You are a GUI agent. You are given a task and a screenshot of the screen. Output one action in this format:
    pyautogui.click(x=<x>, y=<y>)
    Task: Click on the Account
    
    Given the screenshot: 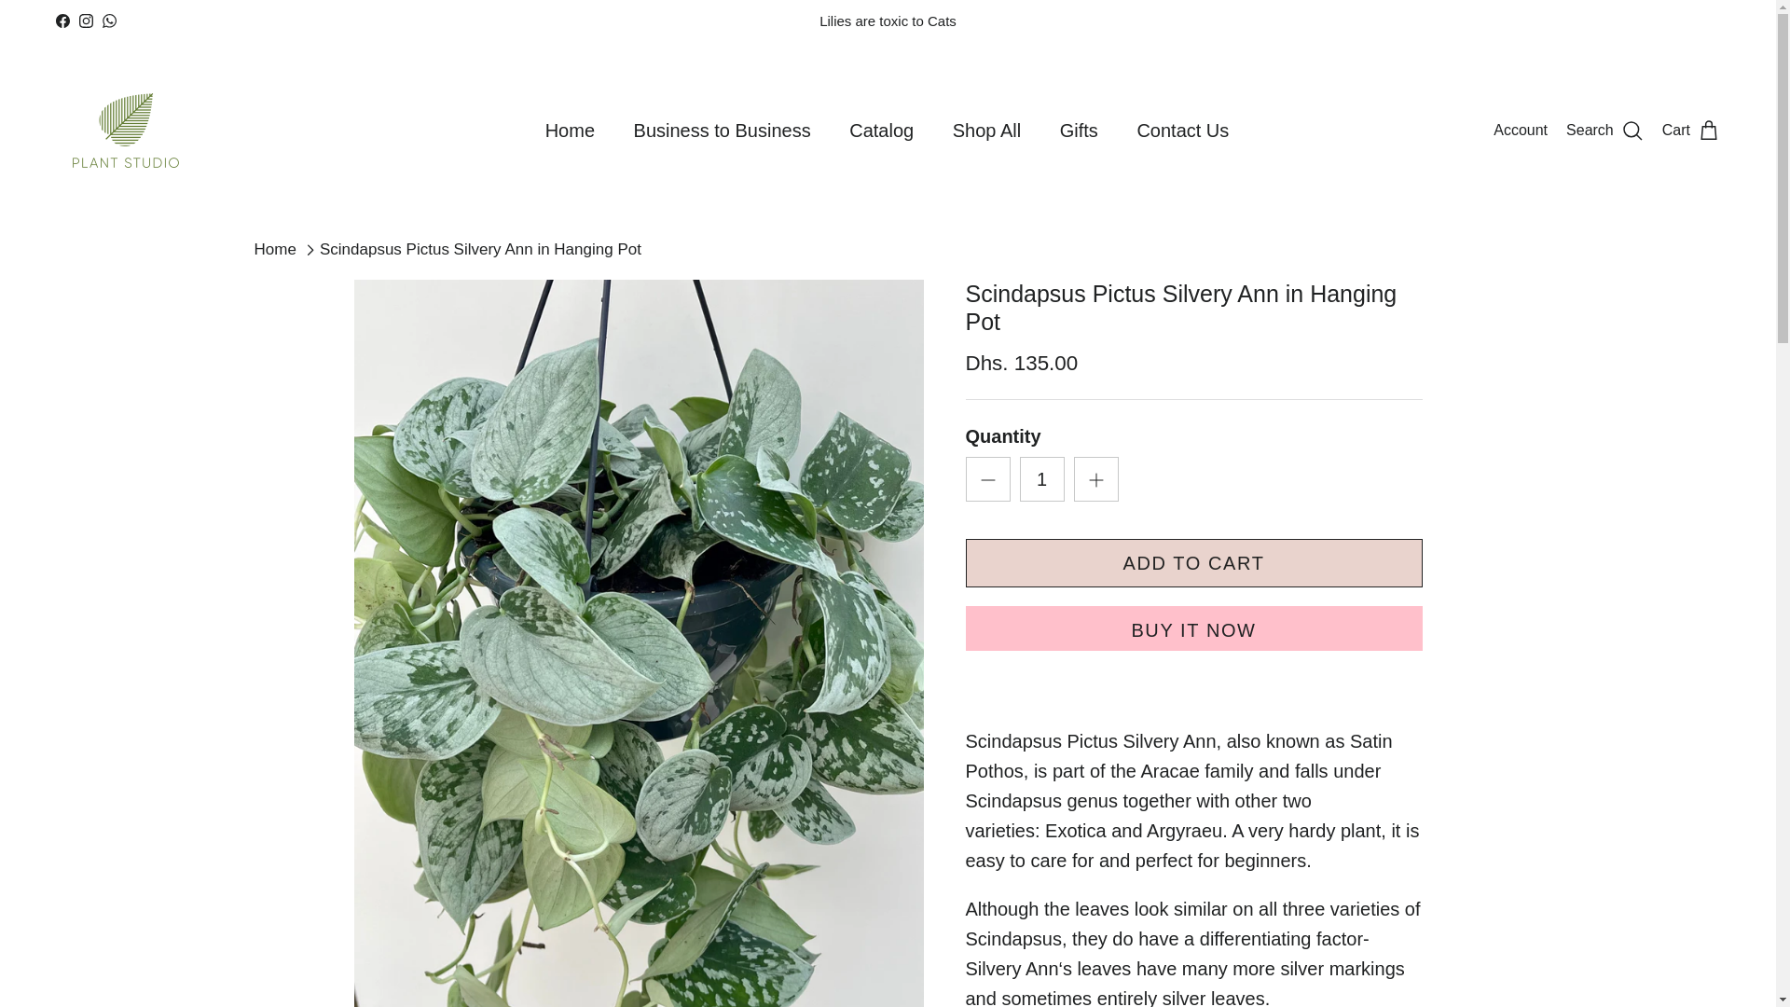 What is the action you would take?
    pyautogui.click(x=1520, y=131)
    